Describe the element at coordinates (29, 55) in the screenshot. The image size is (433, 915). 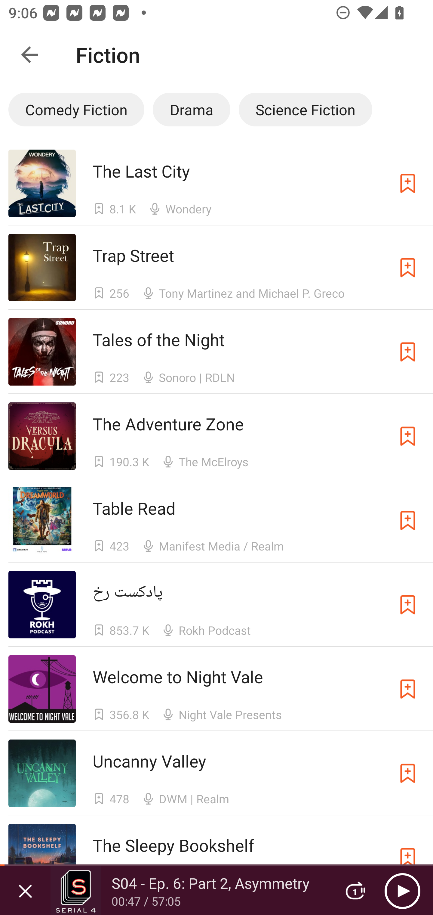
I see `Navigate up` at that location.